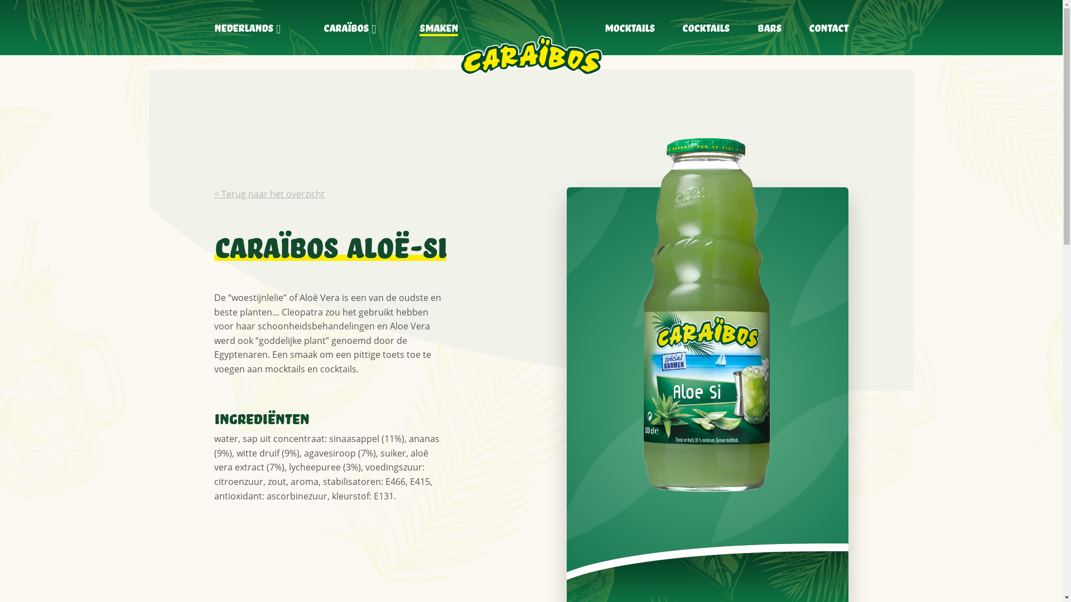  What do you see at coordinates (438, 27) in the screenshot?
I see `Smaken` at bounding box center [438, 27].